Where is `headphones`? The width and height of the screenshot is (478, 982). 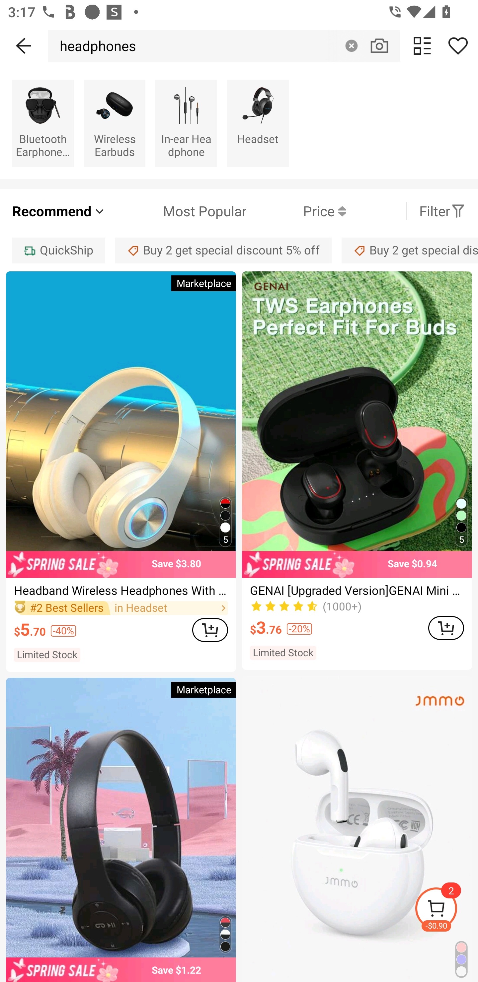
headphones is located at coordinates (95, 45).